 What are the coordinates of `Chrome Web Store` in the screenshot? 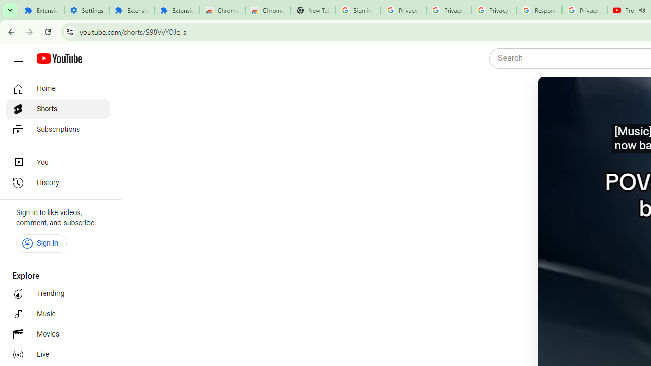 It's located at (223, 10).